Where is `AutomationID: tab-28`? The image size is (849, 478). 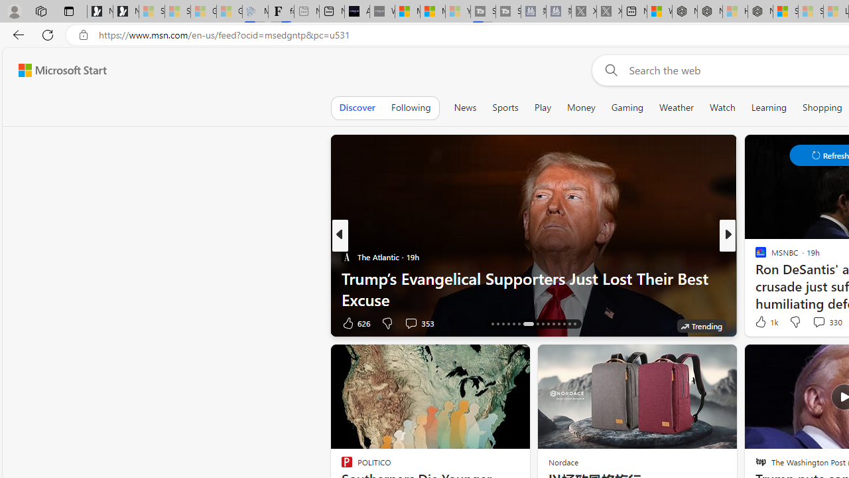 AutomationID: tab-28 is located at coordinates (564, 324).